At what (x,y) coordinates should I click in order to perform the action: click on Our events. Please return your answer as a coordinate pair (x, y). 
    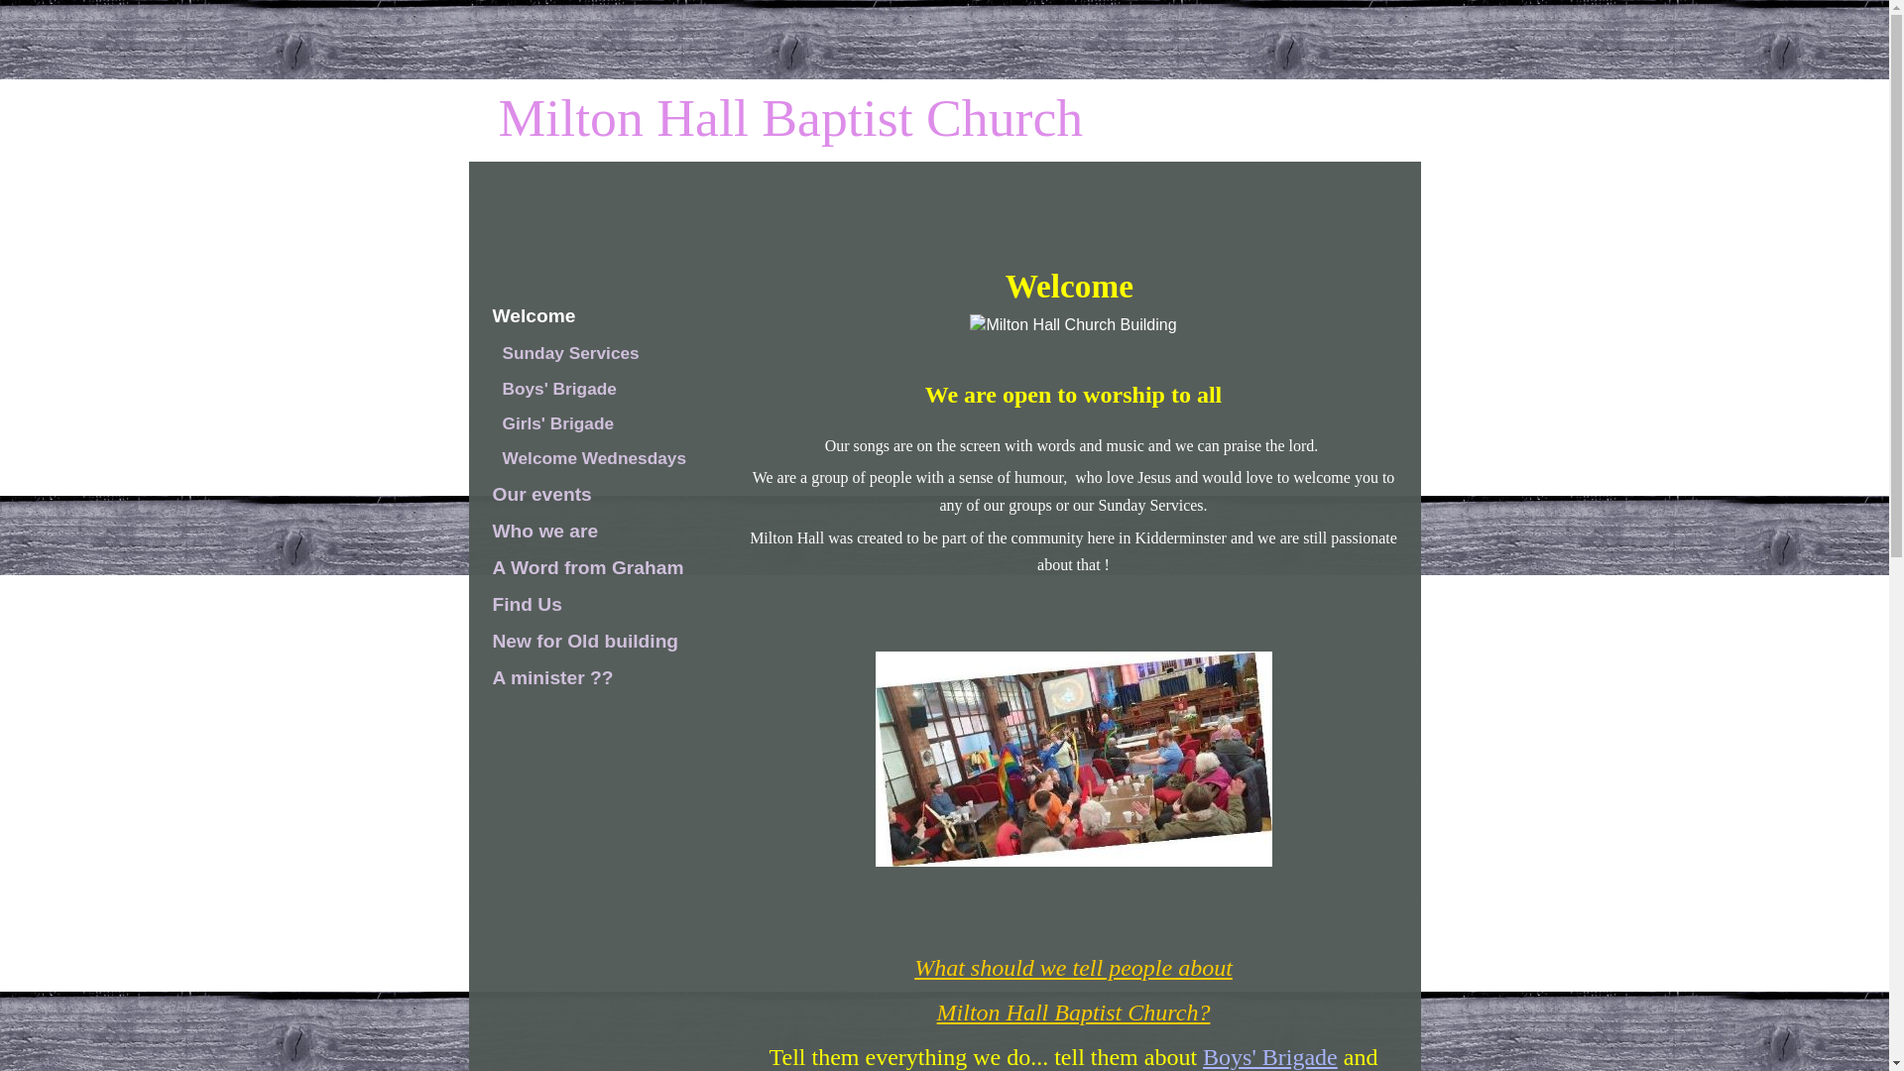
    Looking at the image, I should click on (588, 495).